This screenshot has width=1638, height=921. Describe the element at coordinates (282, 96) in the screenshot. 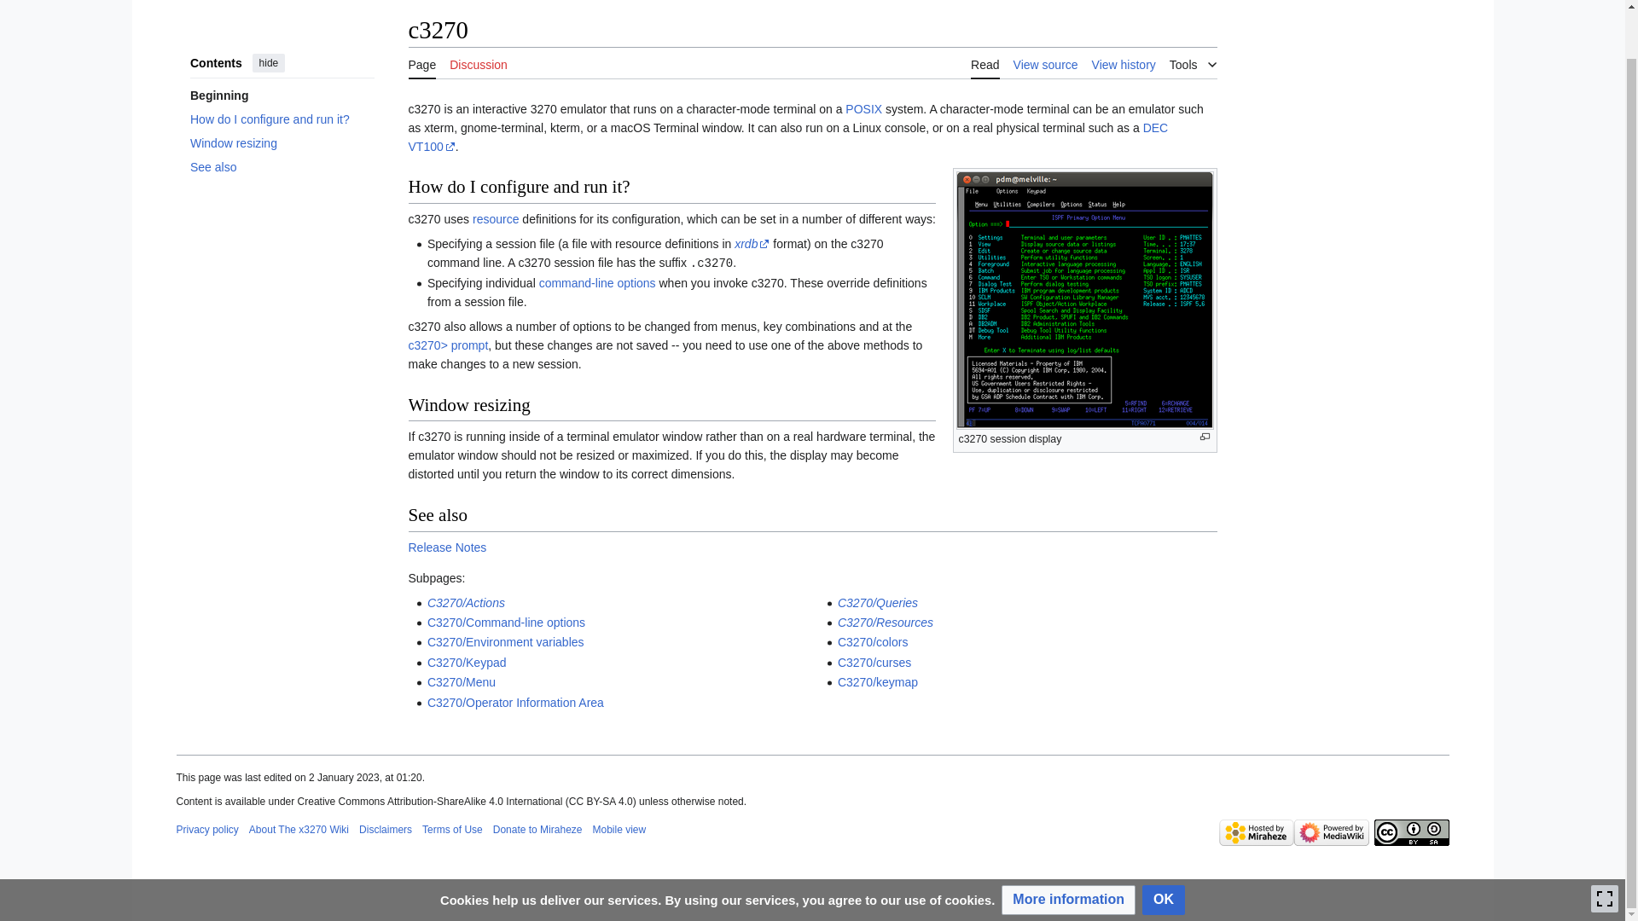

I see `Beginning` at that location.